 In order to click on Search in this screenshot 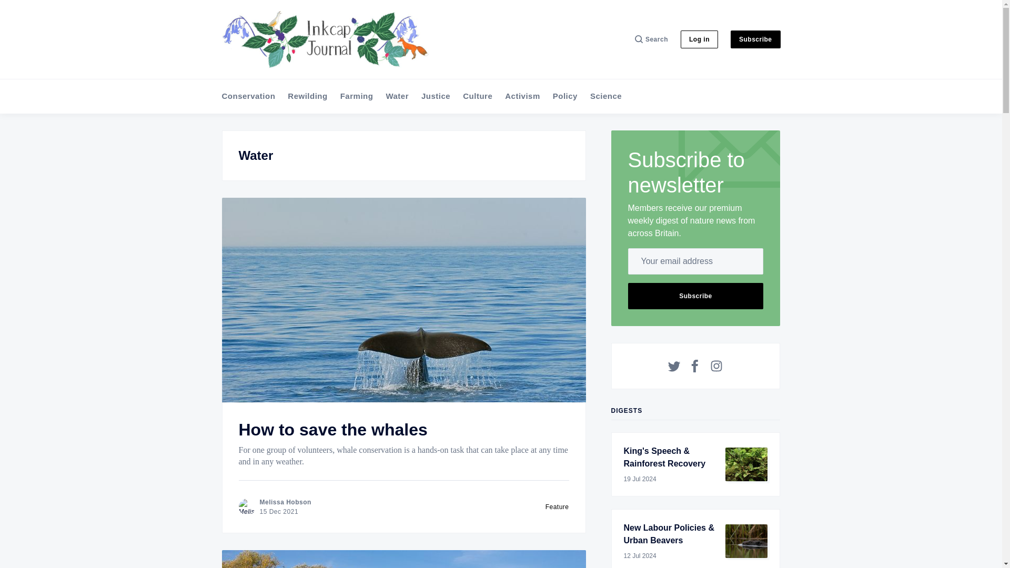, I will do `click(651, 39)`.